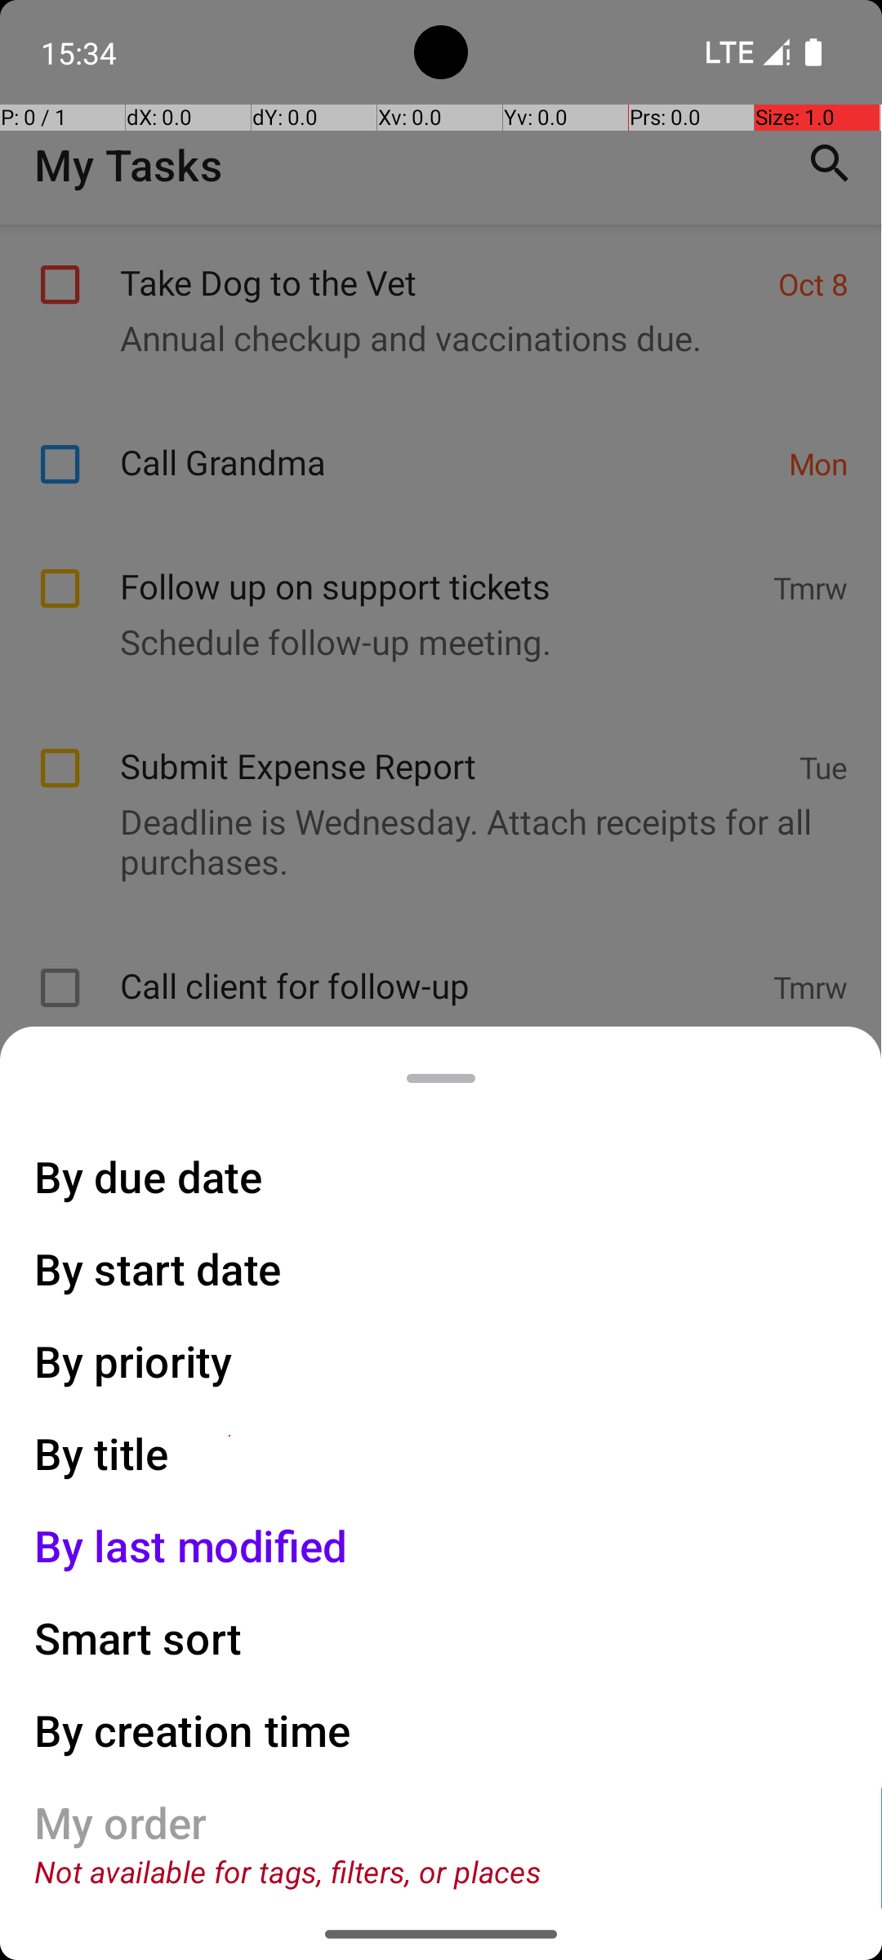 The height and width of the screenshot is (1960, 882). Describe the element at coordinates (134, 1361) in the screenshot. I see `By priority` at that location.